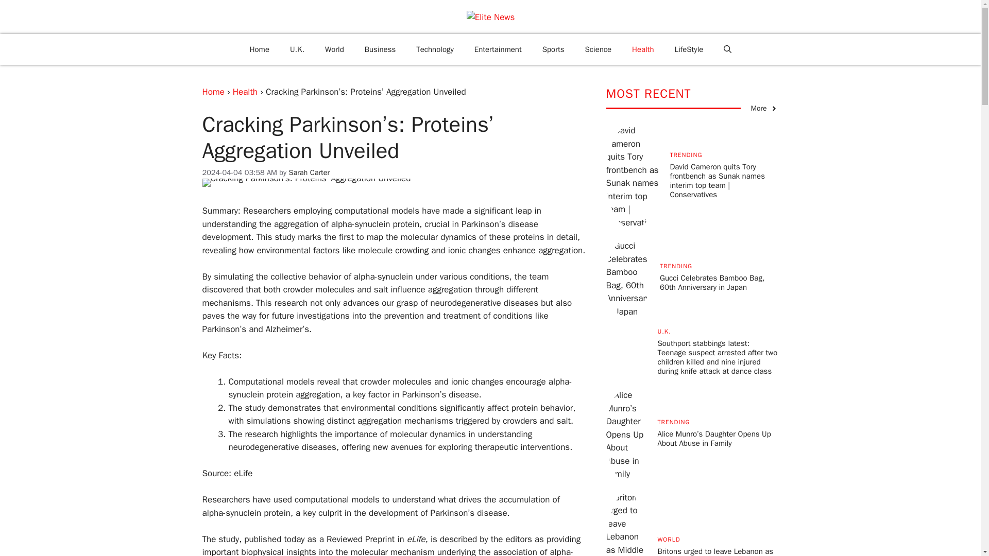  What do you see at coordinates (309, 172) in the screenshot?
I see `View all posts by Sarah Carter` at bounding box center [309, 172].